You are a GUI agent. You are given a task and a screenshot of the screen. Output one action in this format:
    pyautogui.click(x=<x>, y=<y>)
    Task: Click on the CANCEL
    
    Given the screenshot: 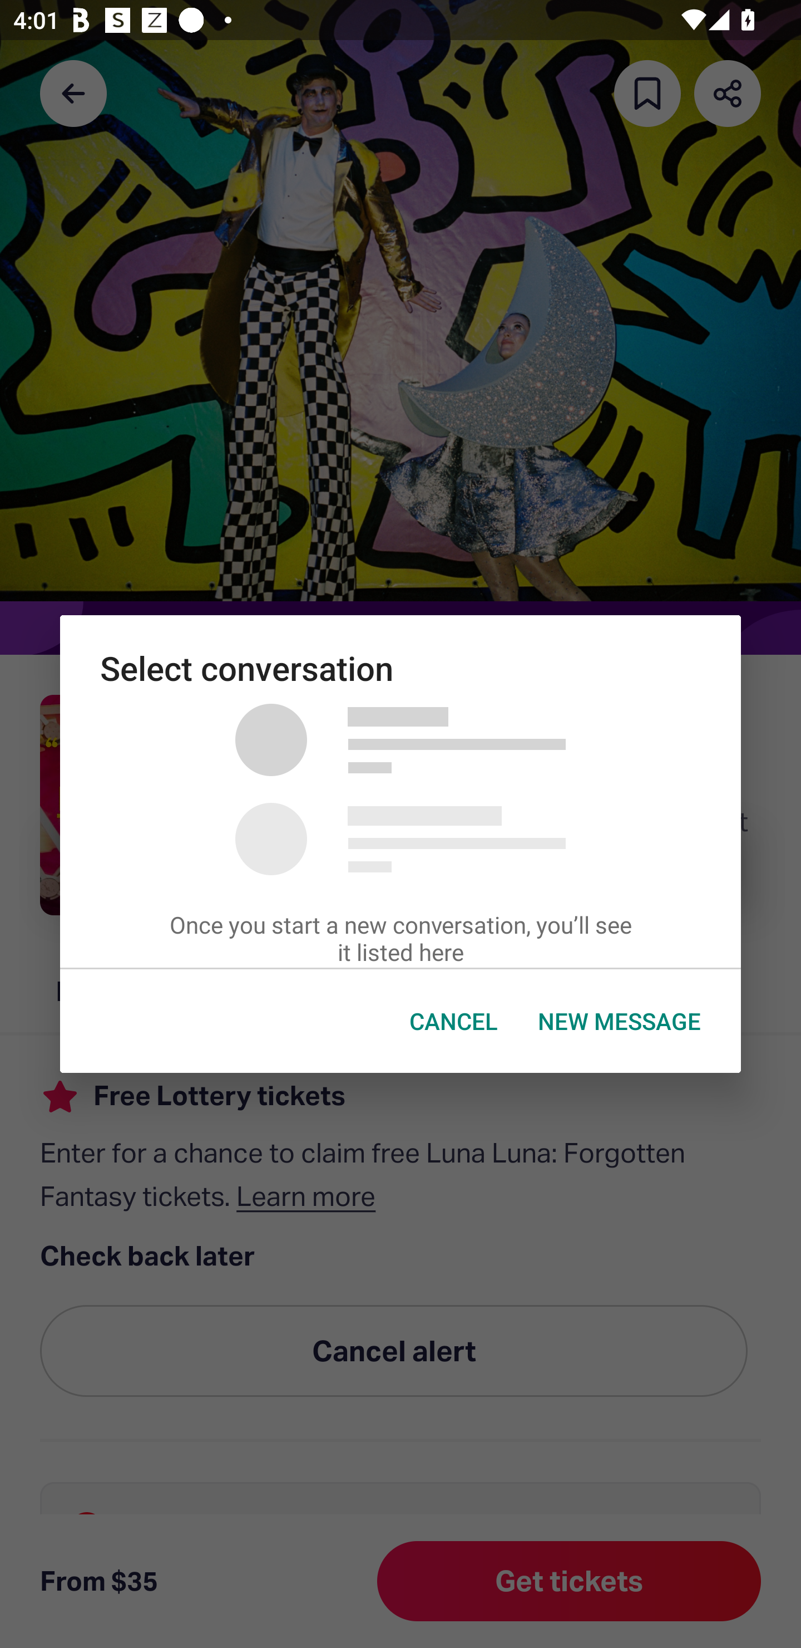 What is the action you would take?
    pyautogui.click(x=453, y=1021)
    